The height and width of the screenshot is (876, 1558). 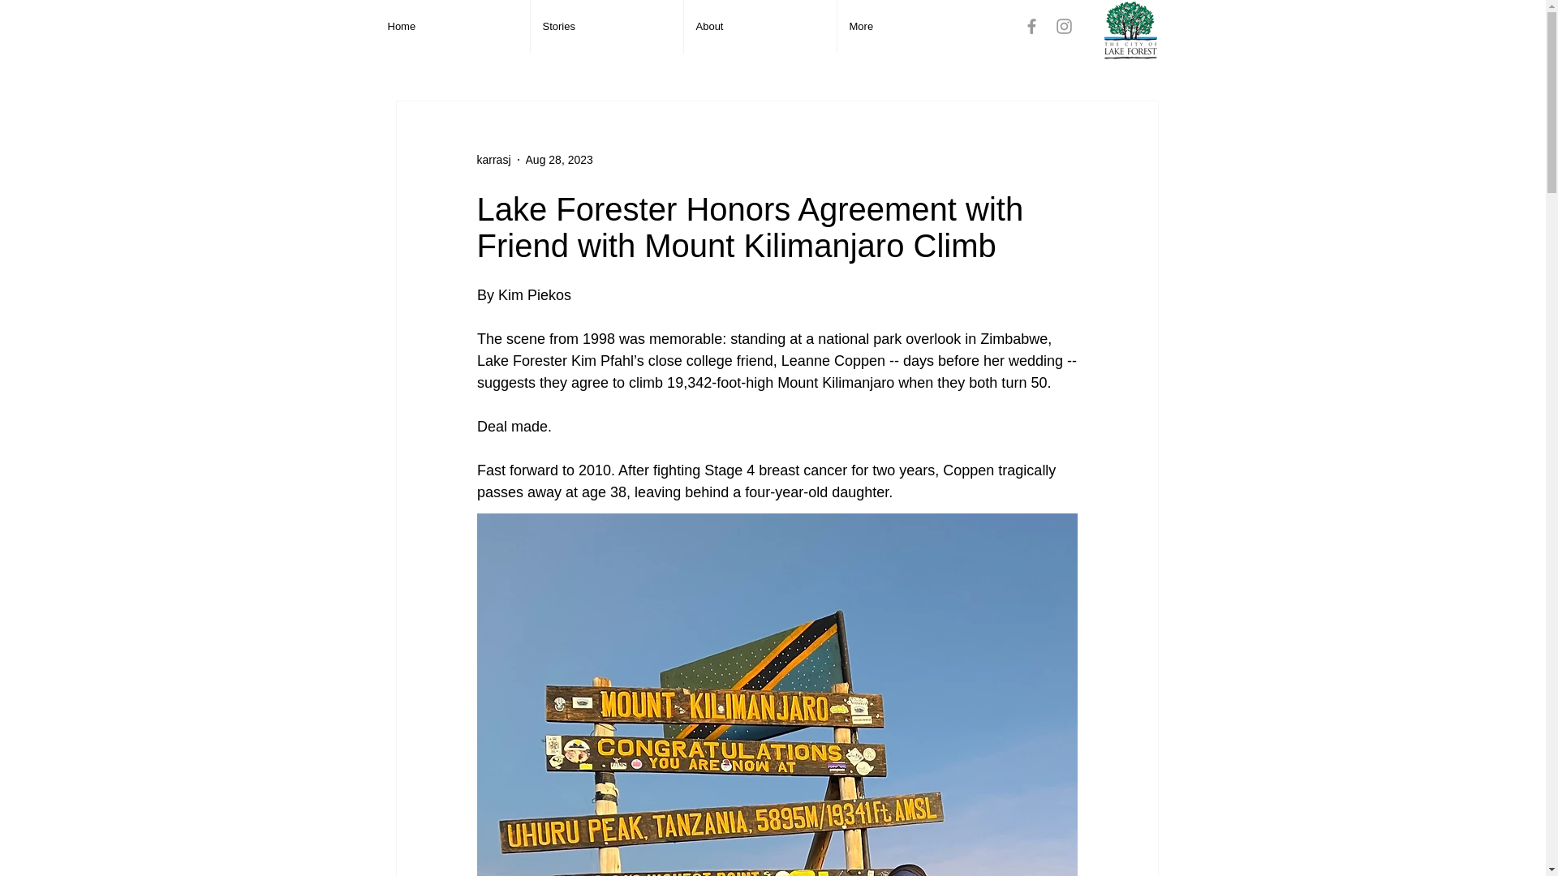 What do you see at coordinates (493, 159) in the screenshot?
I see `karrasj` at bounding box center [493, 159].